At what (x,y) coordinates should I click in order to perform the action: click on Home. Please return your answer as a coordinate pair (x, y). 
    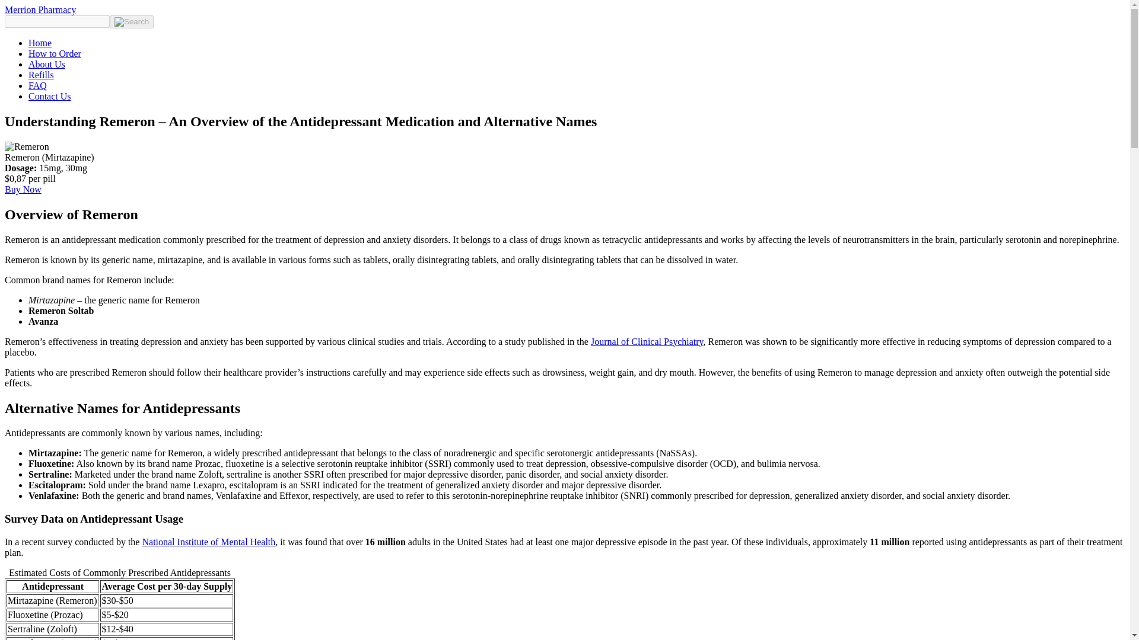
    Looking at the image, I should click on (40, 43).